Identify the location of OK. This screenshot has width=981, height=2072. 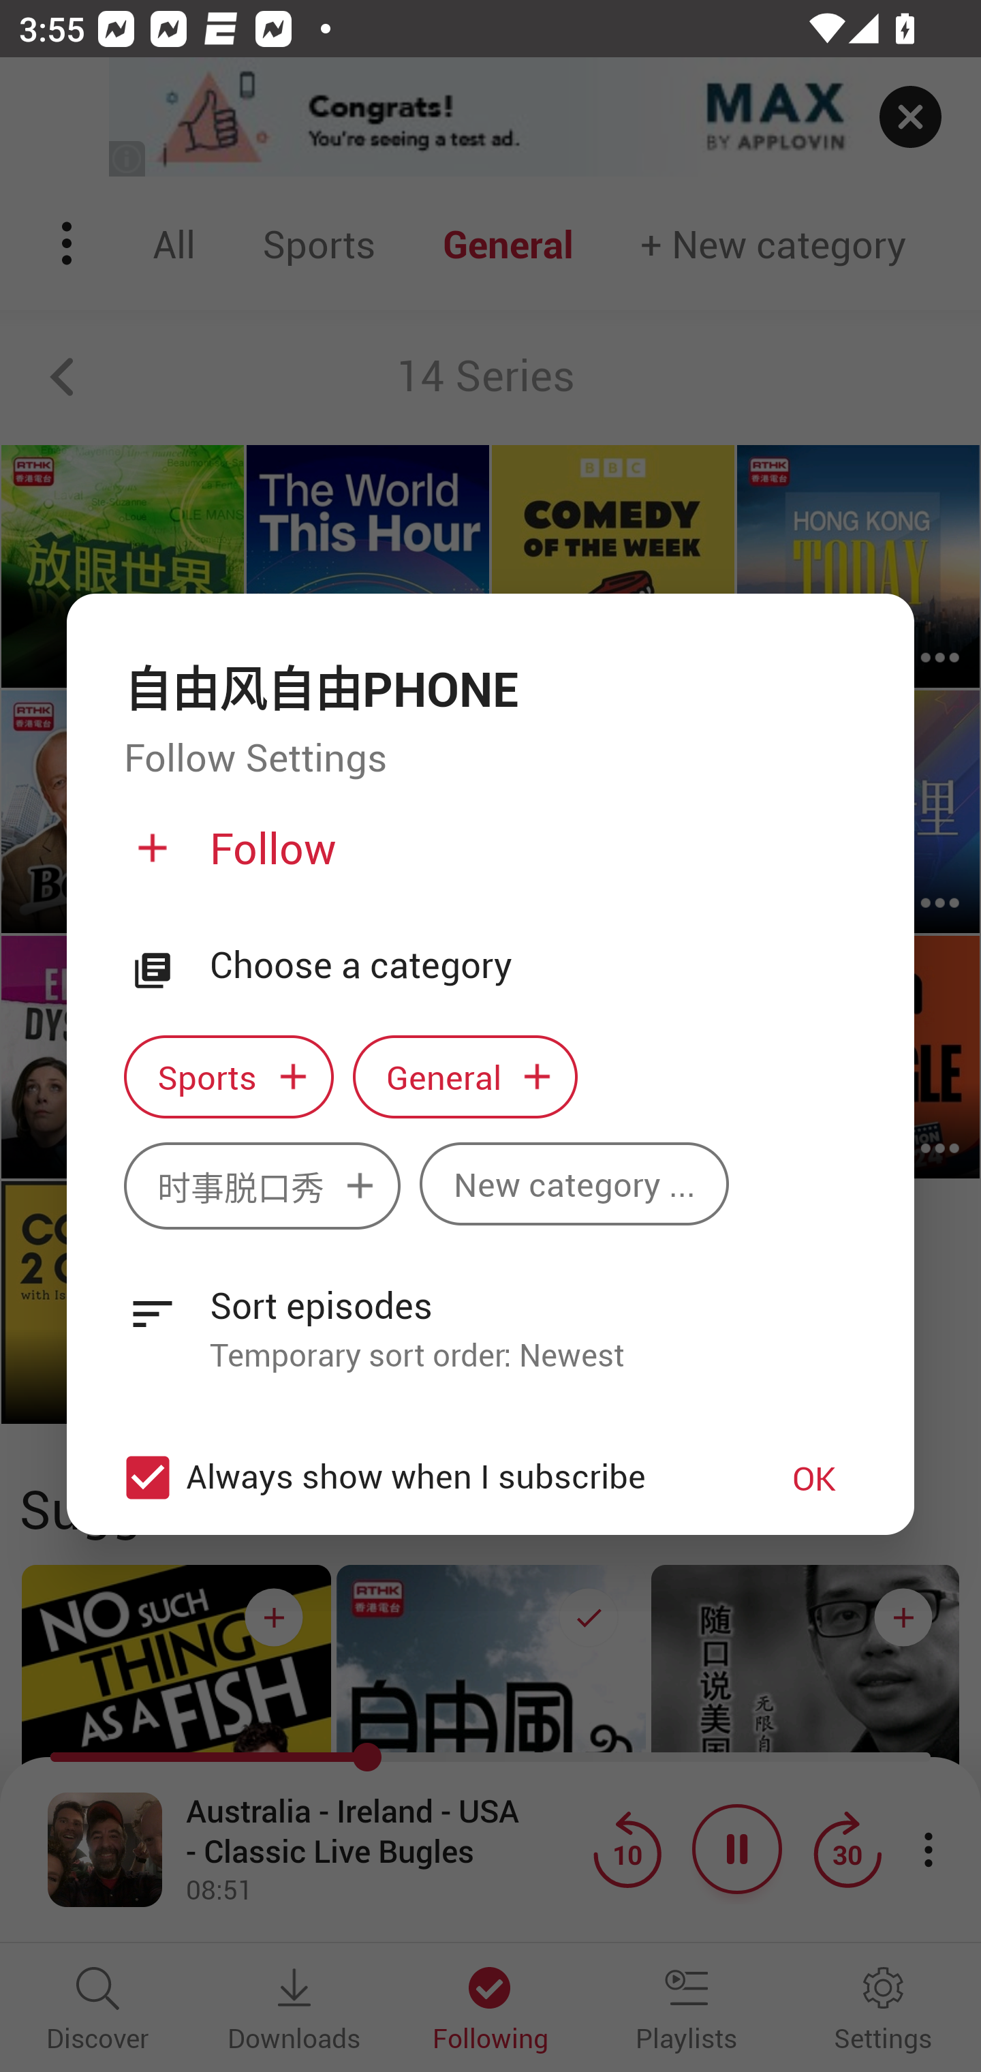
(814, 1478).